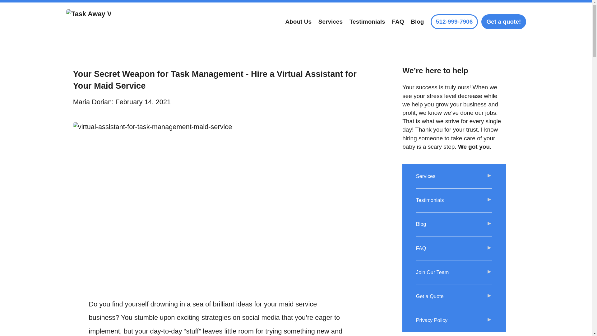 The image size is (597, 336). What do you see at coordinates (417, 22) in the screenshot?
I see `Blog` at bounding box center [417, 22].